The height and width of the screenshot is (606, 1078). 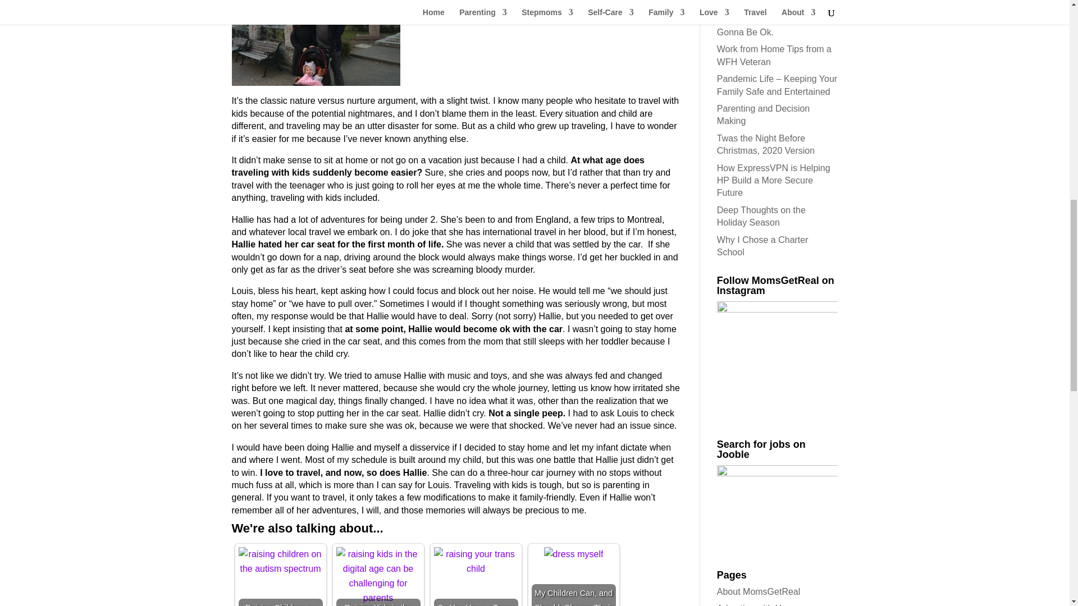 What do you see at coordinates (574, 554) in the screenshot?
I see `My Children Can, and Should, Choose Their Own Clothes` at bounding box center [574, 554].